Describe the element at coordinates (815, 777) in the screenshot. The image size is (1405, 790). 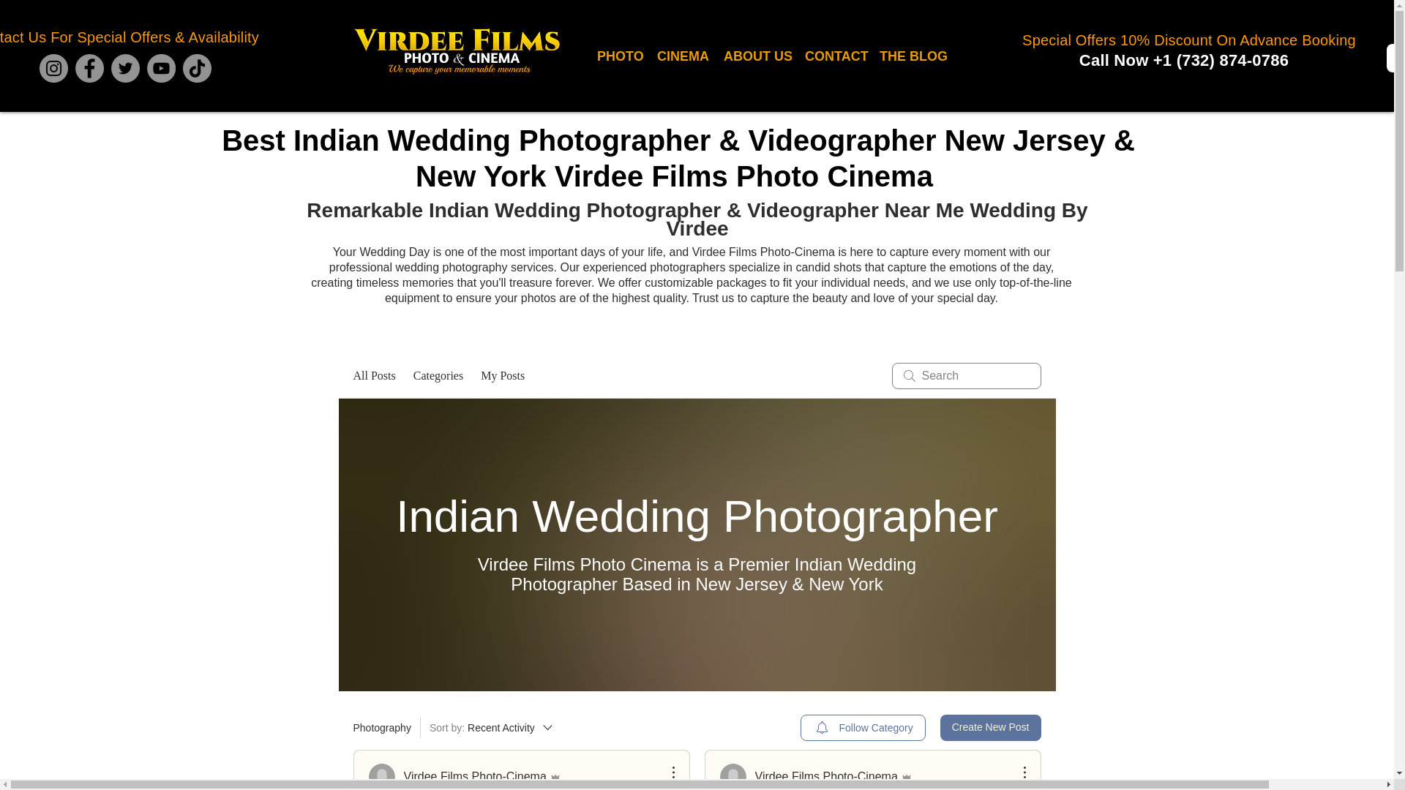
I see `My Posts` at that location.